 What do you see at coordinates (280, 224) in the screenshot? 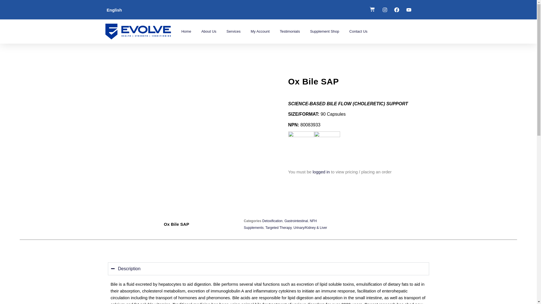
I see `NFH Supplements` at bounding box center [280, 224].